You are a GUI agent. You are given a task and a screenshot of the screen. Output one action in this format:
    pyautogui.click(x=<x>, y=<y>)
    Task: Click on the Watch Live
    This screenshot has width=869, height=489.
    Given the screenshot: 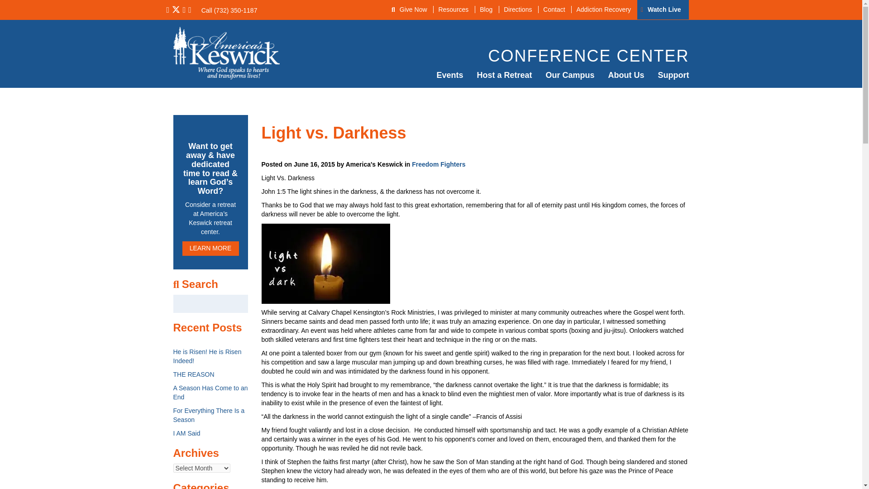 What is the action you would take?
    pyautogui.click(x=664, y=9)
    